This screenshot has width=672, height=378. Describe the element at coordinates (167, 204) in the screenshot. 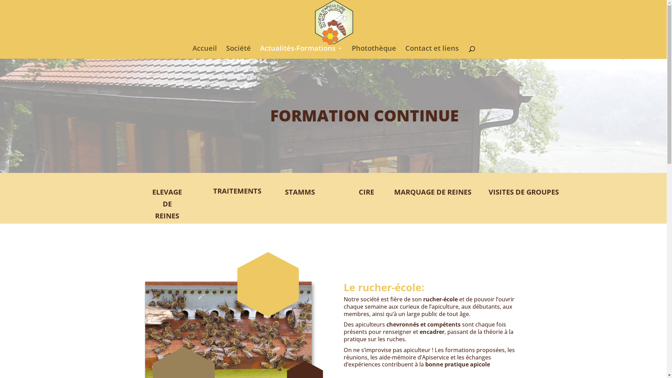

I see `ELEVAGE DE REINES` at that location.